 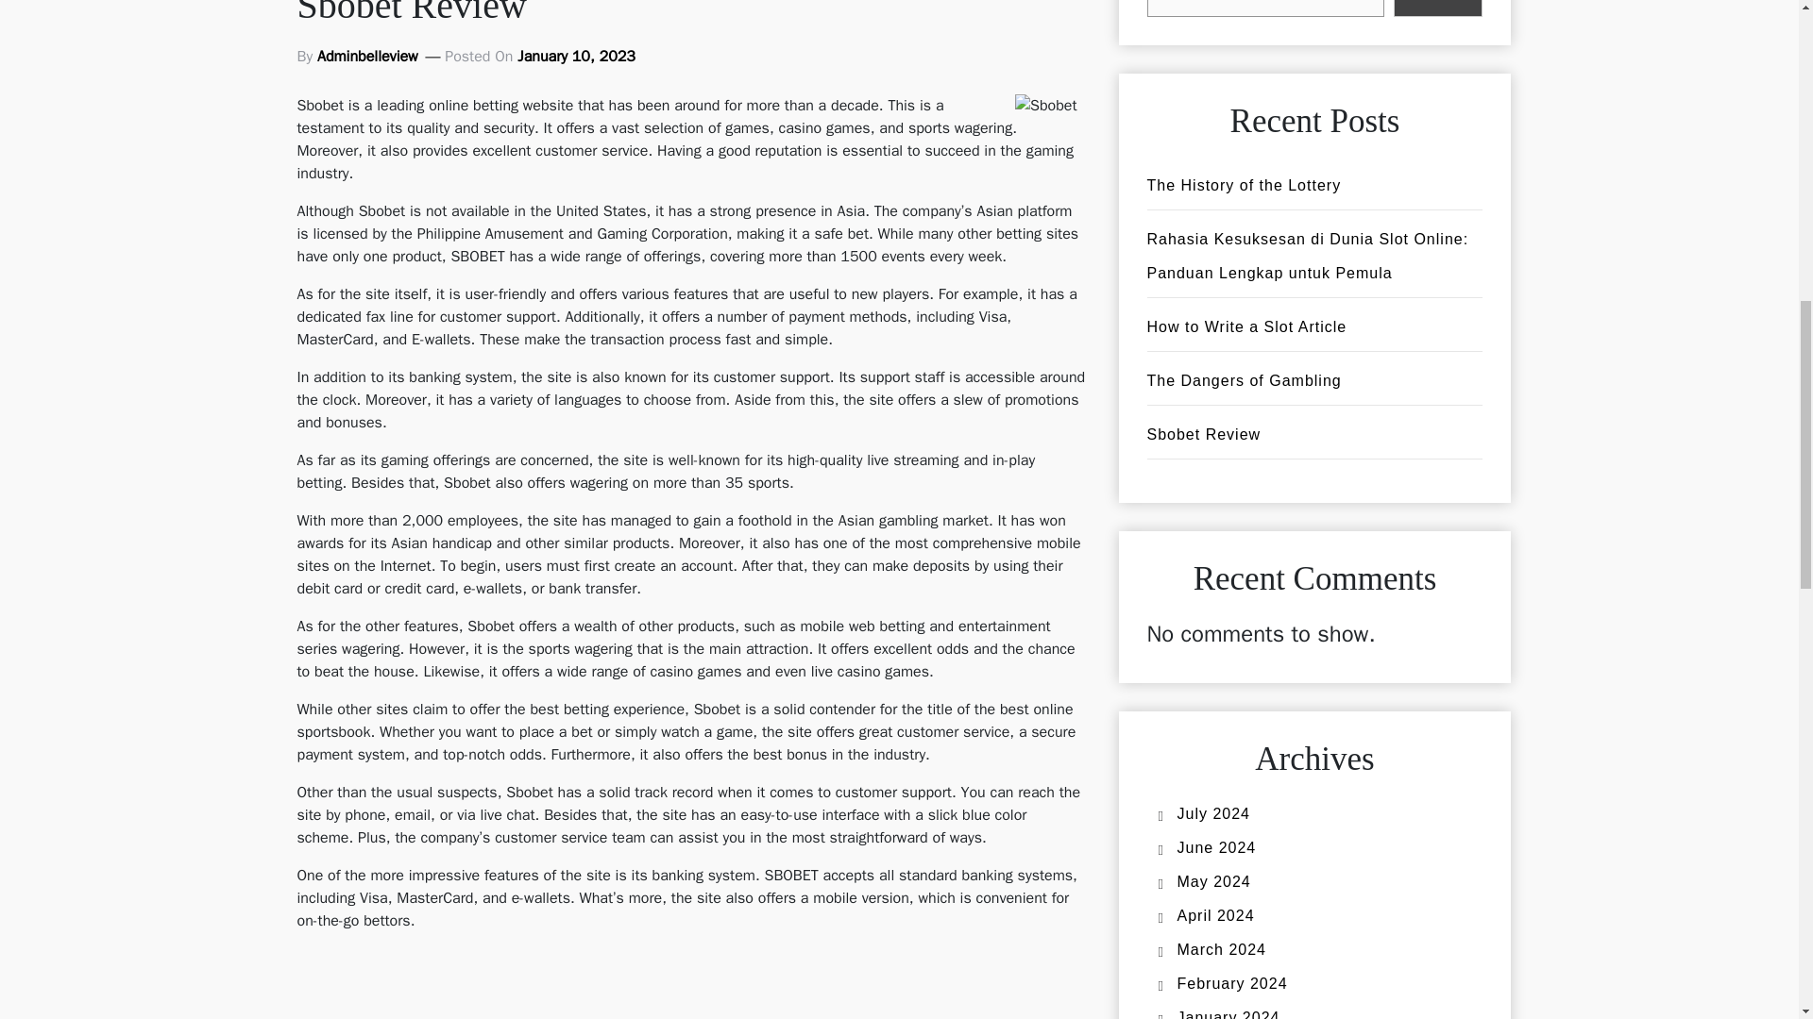 What do you see at coordinates (1203, 434) in the screenshot?
I see `Sbobet Review` at bounding box center [1203, 434].